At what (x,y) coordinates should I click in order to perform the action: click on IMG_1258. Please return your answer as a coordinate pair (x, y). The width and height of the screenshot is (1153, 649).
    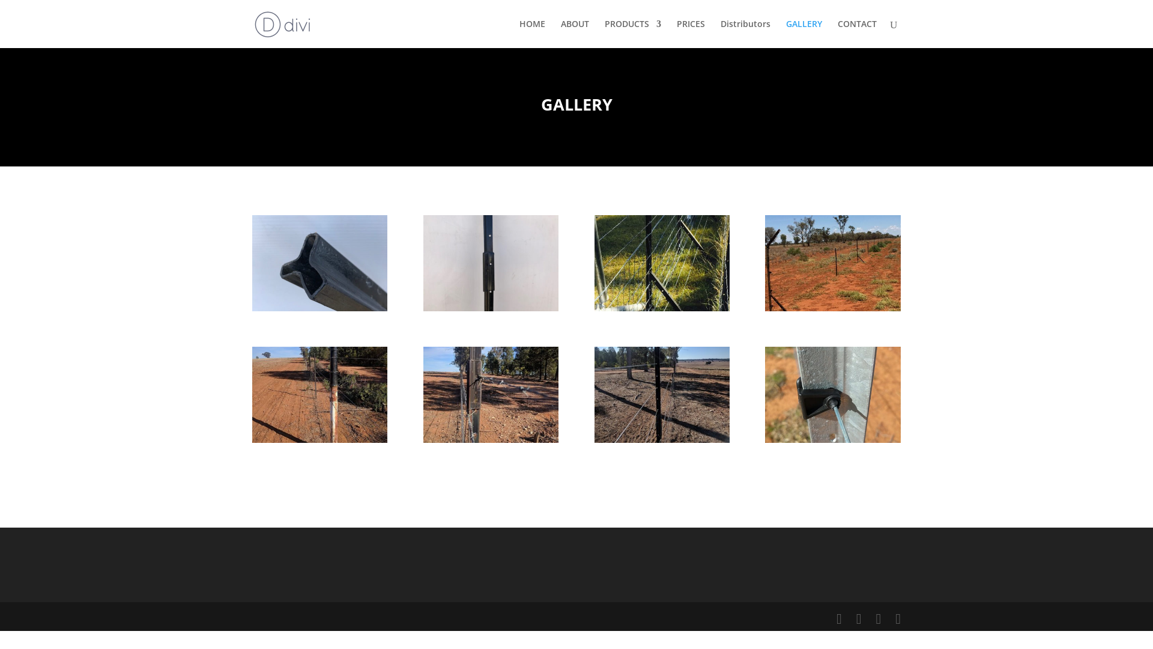
    Looking at the image, I should click on (491, 308).